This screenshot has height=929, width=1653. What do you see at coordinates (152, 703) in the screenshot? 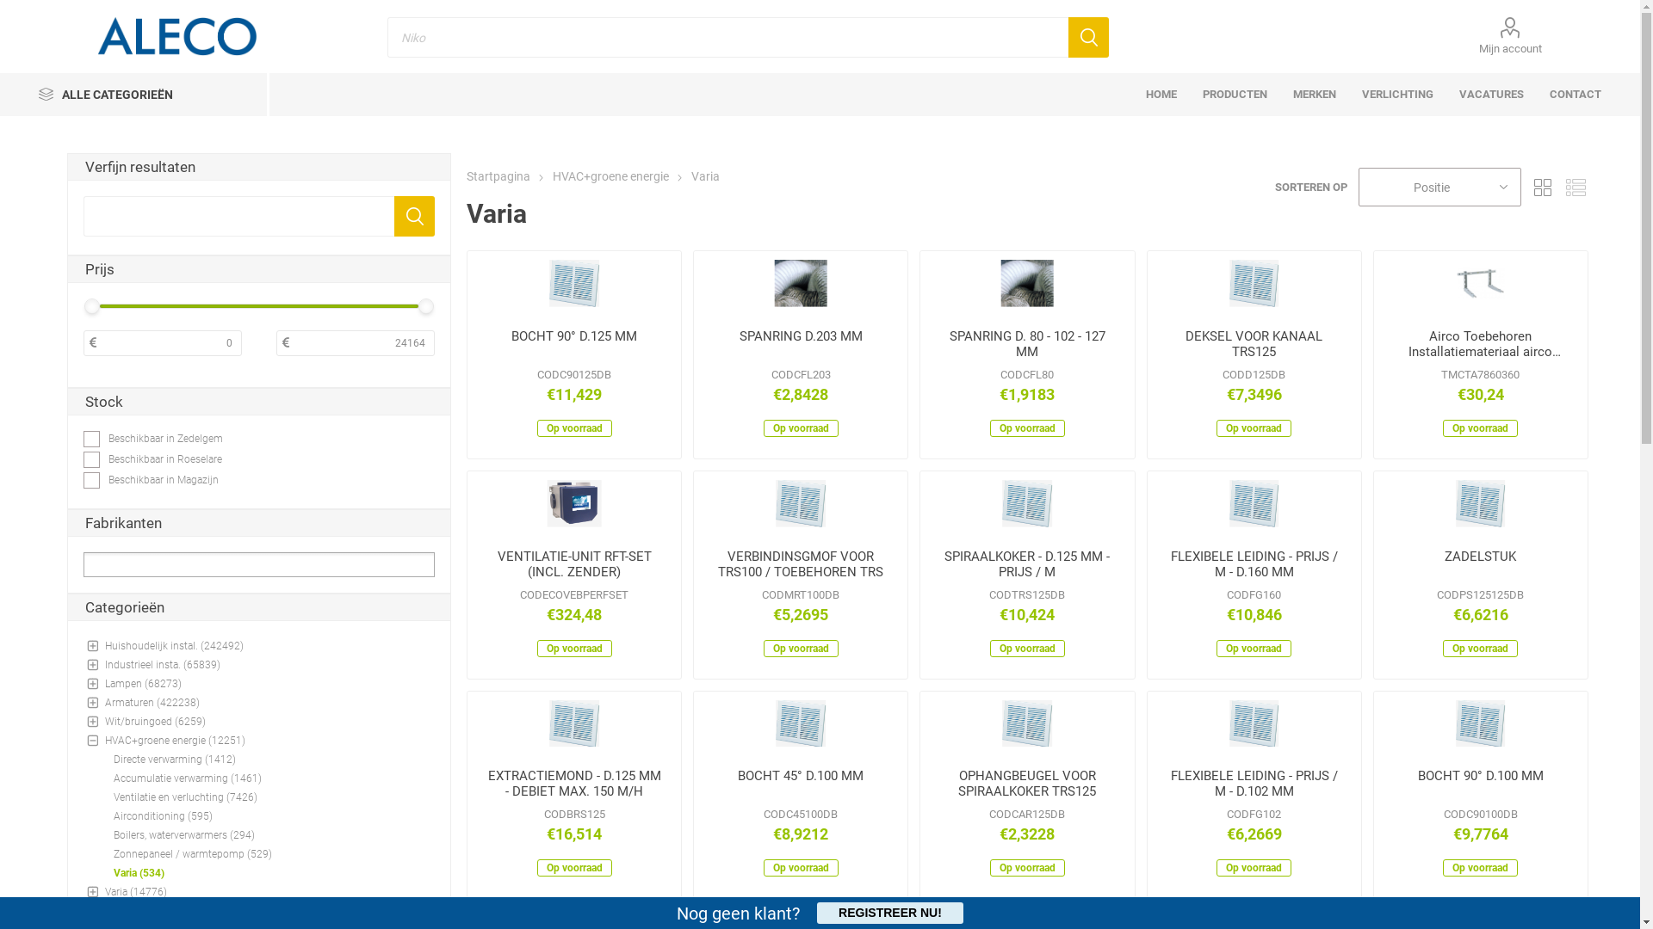
I see `Armaturen (422238)` at bounding box center [152, 703].